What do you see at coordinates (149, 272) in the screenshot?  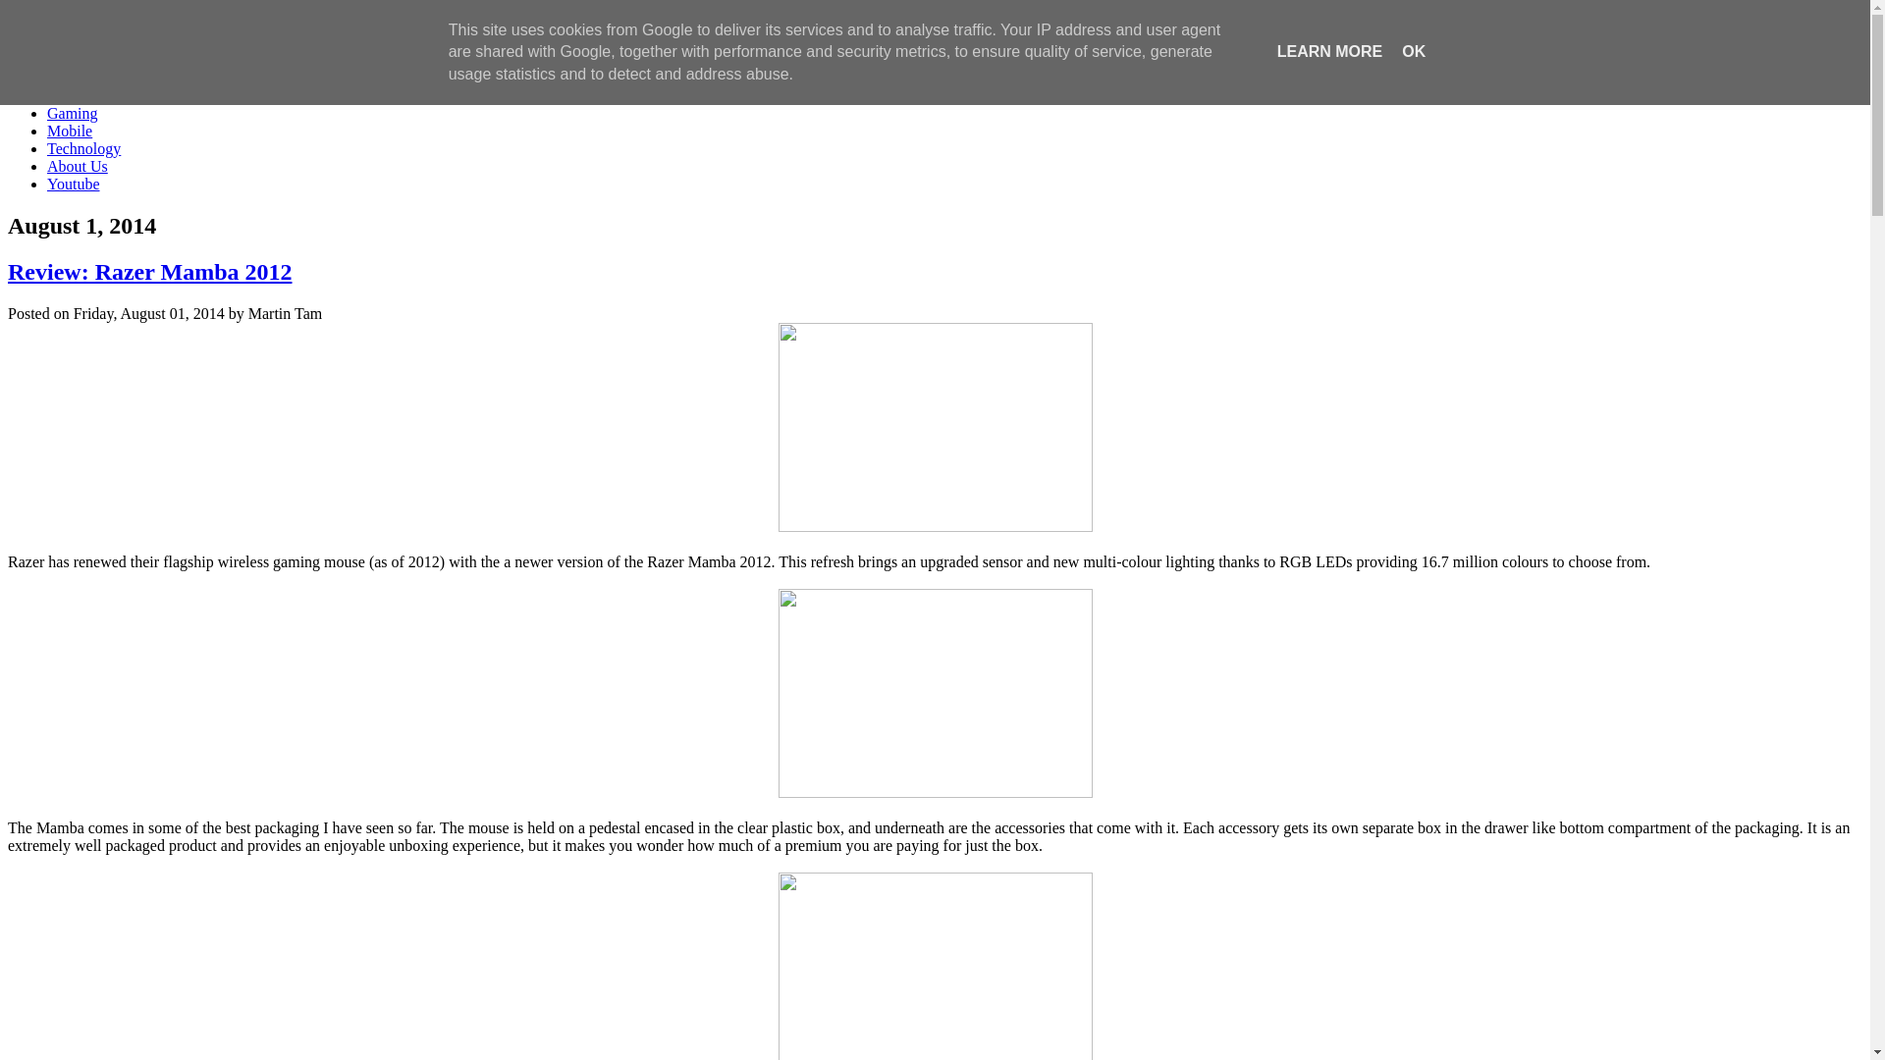 I see `Review: Razer Mamba 2012` at bounding box center [149, 272].